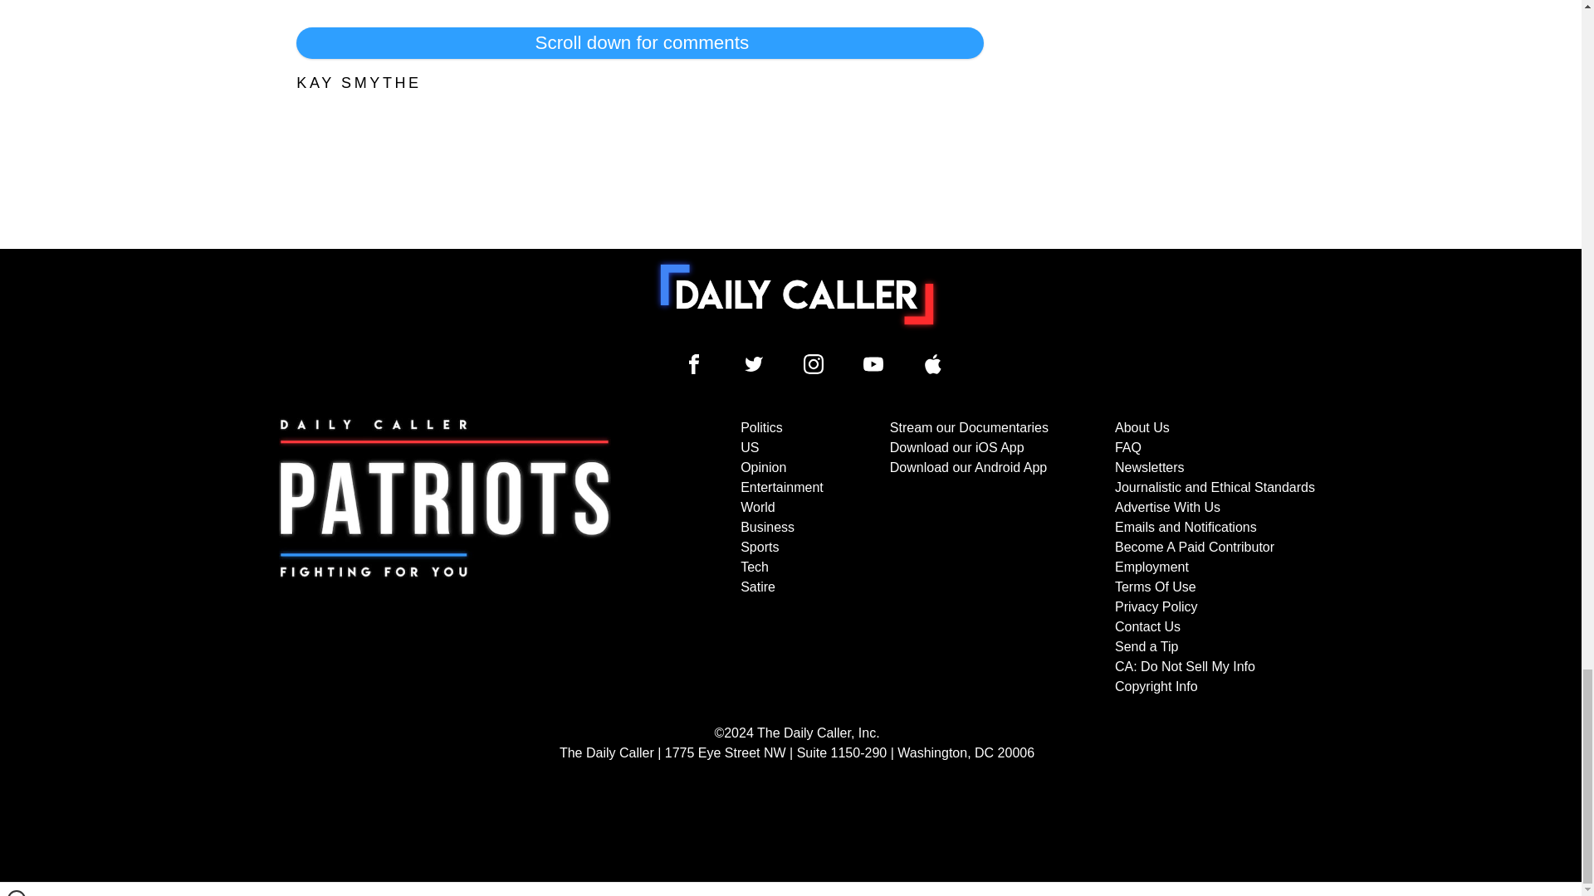 This screenshot has height=896, width=1594. What do you see at coordinates (694, 363) in the screenshot?
I see `Daily Caller Facebook` at bounding box center [694, 363].